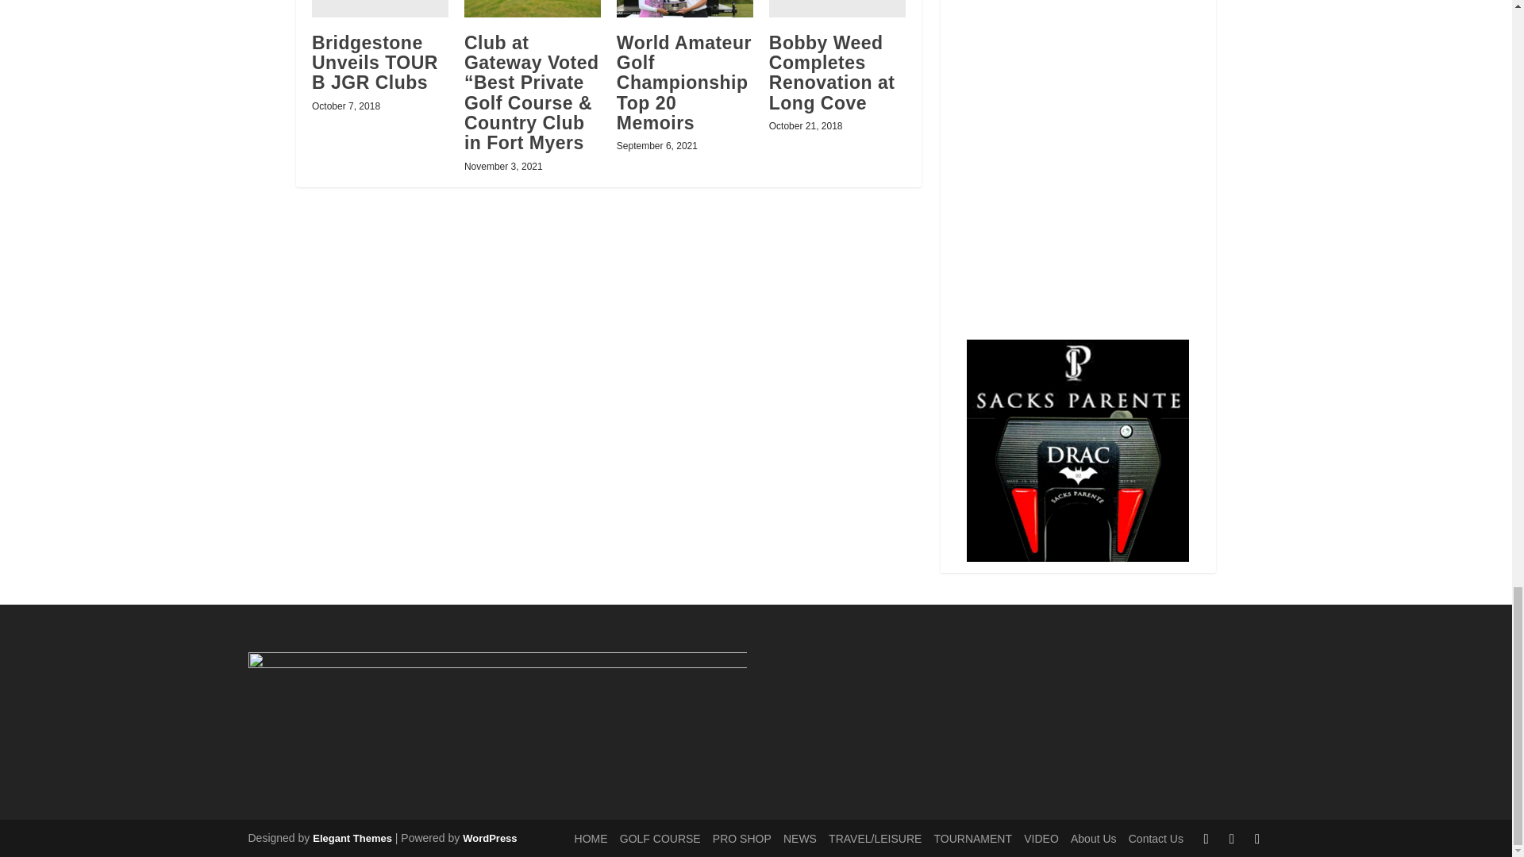 The image size is (1524, 857). I want to click on Bridgestone Unveils TOUR B JGR Clubs, so click(379, 8).